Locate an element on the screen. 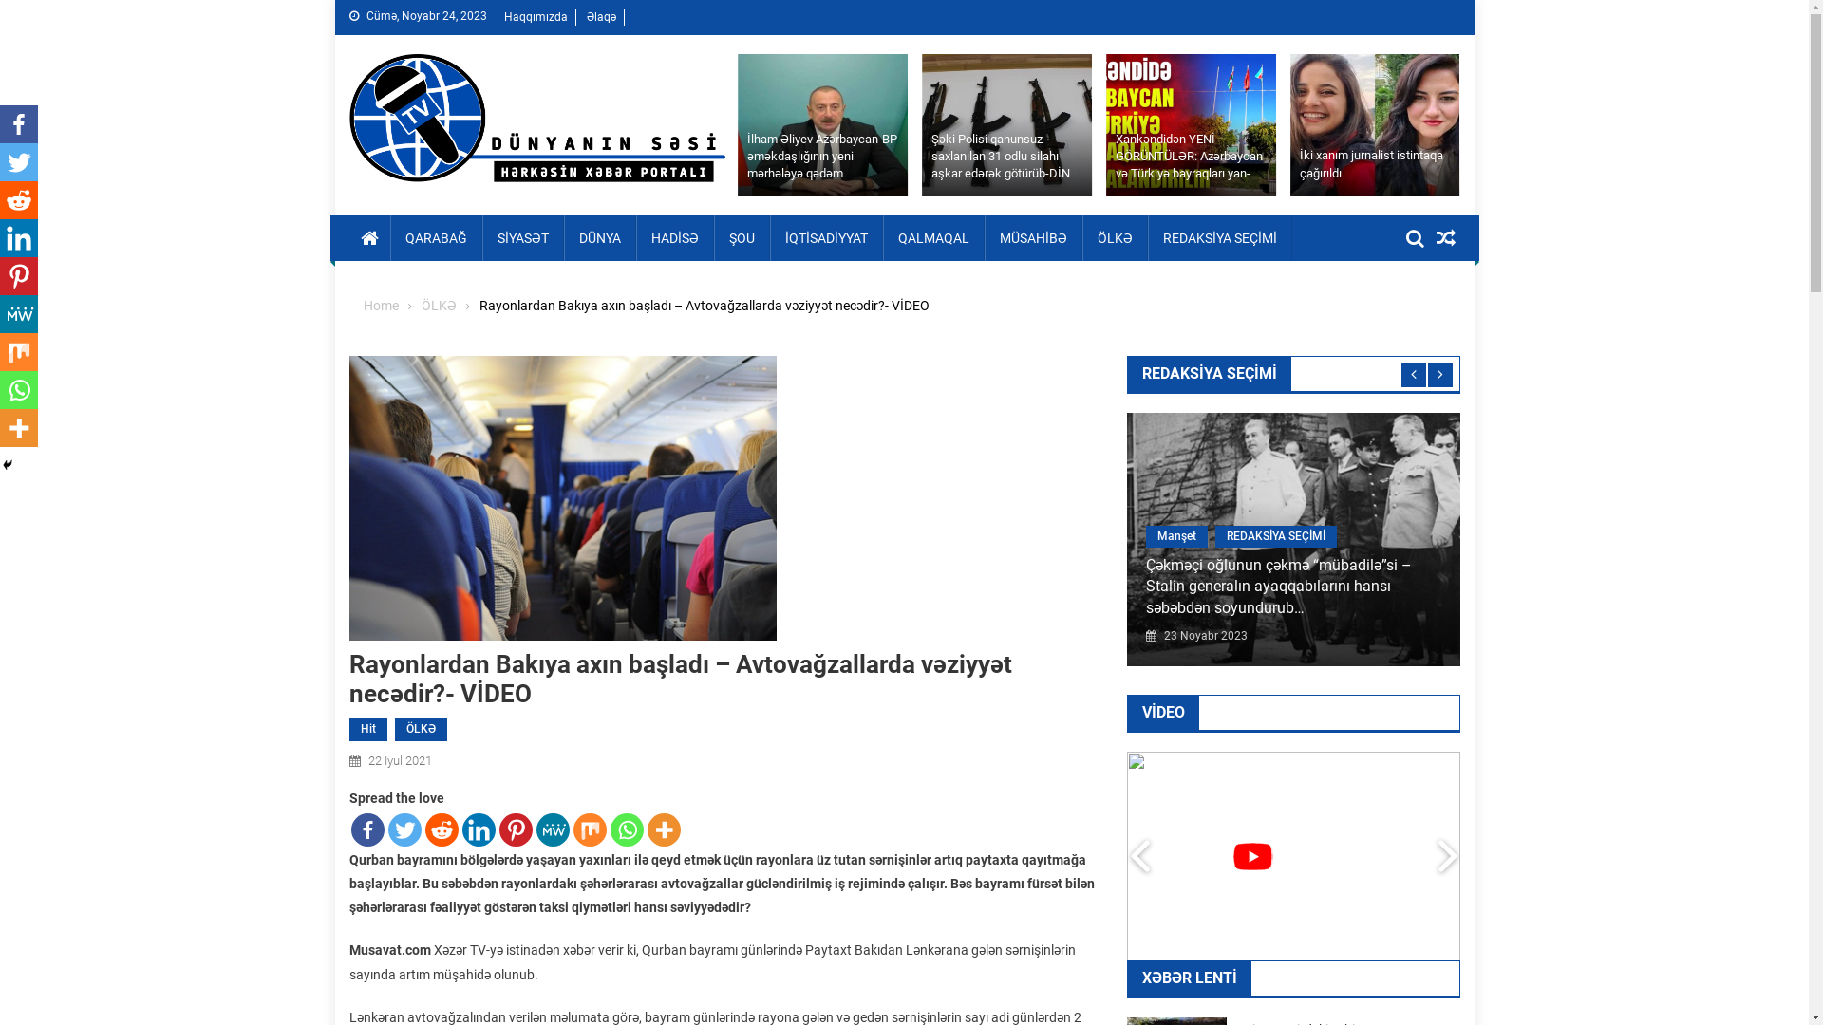 This screenshot has width=1823, height=1025. Mix is located at coordinates (591, 829).